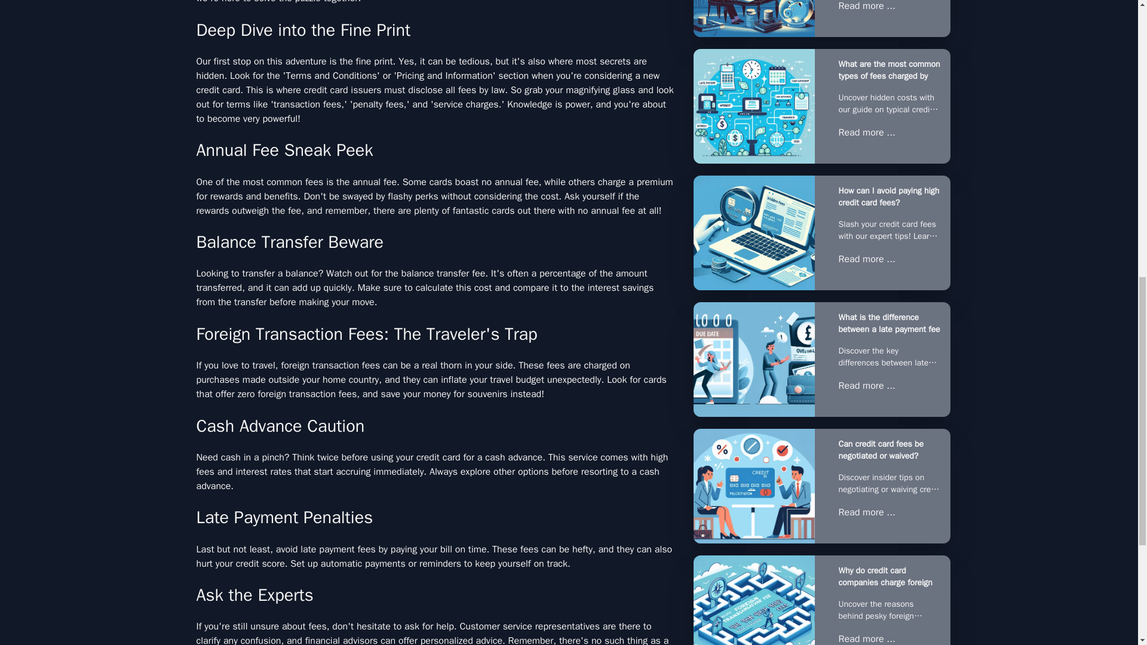 This screenshot has width=1147, height=645. What do you see at coordinates (753, 486) in the screenshot?
I see `Can credit card fees be negotiated or waived?` at bounding box center [753, 486].